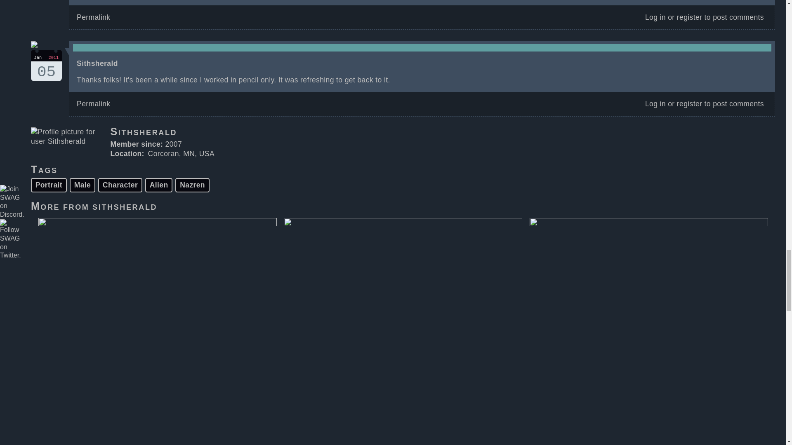 The width and height of the screenshot is (792, 445). Describe the element at coordinates (125, 206) in the screenshot. I see `View user profile.` at that location.